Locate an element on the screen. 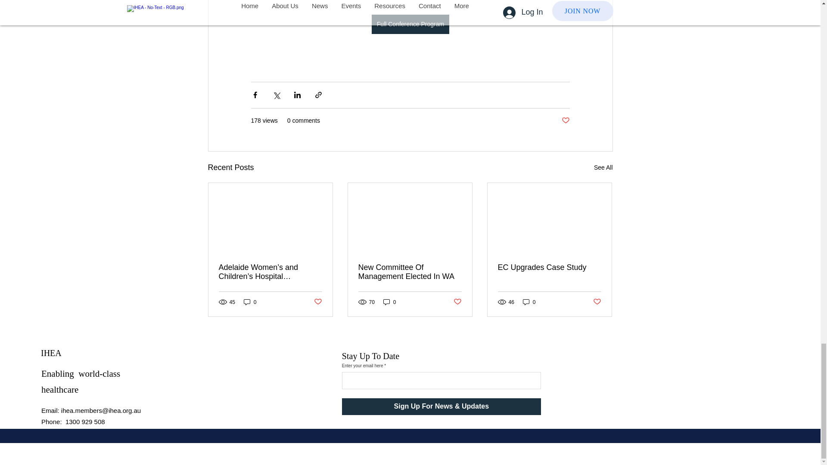  EC Upgrades Case Study is located at coordinates (549, 267).